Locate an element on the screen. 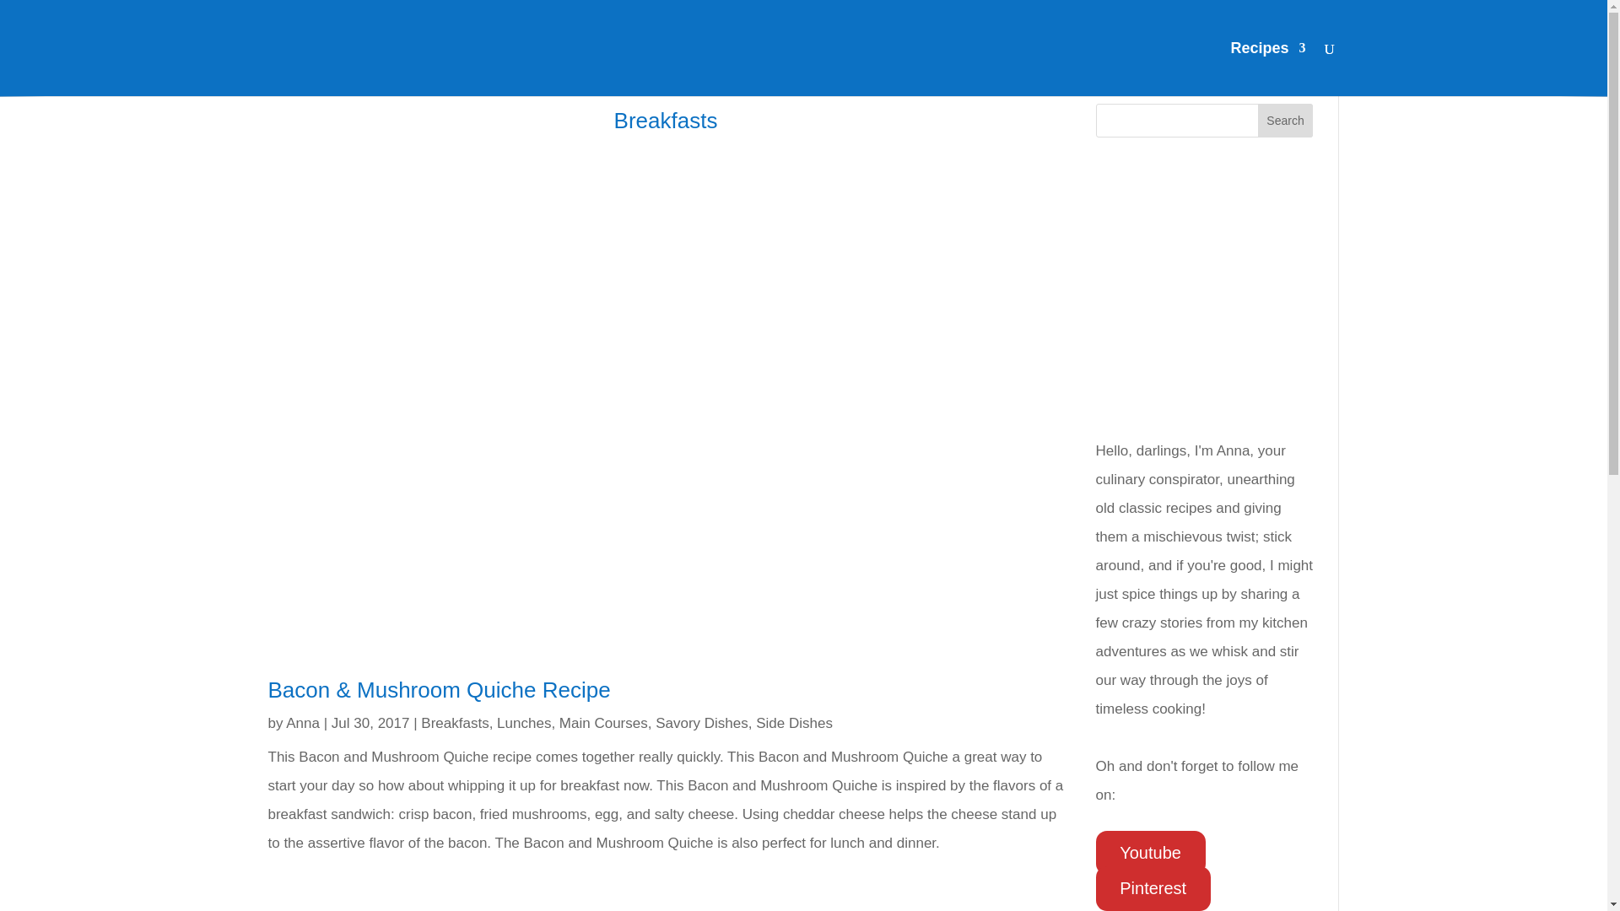 This screenshot has width=1620, height=911. Anna is located at coordinates (302, 723).